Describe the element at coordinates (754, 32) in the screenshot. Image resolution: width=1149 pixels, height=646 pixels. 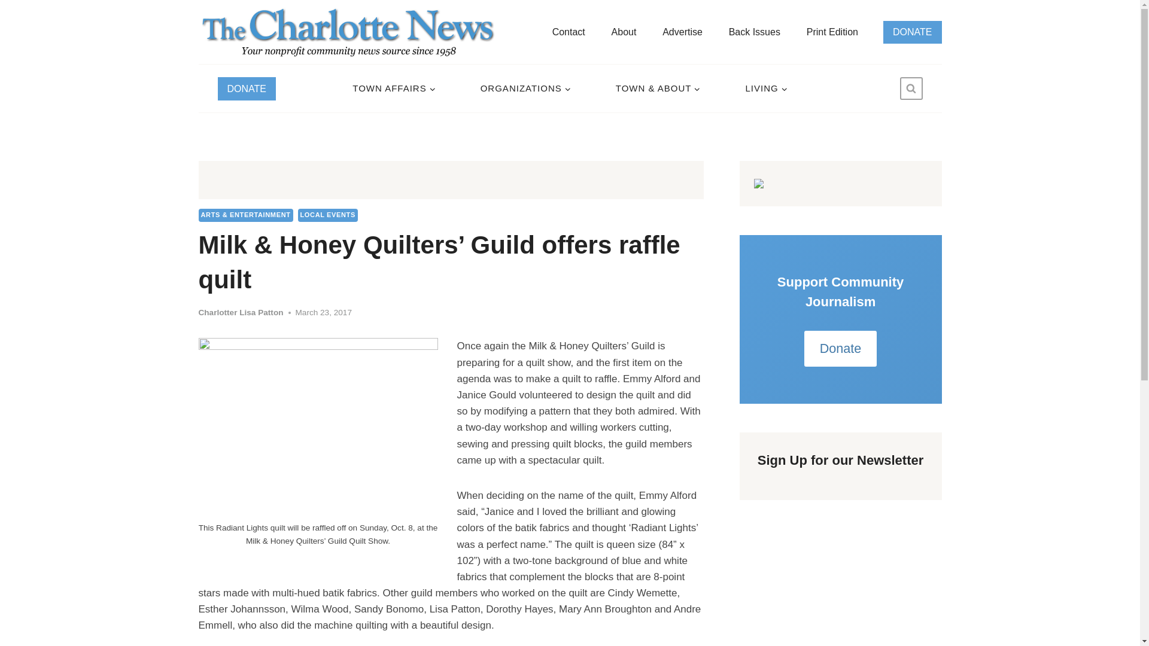
I see `Back Issues` at that location.